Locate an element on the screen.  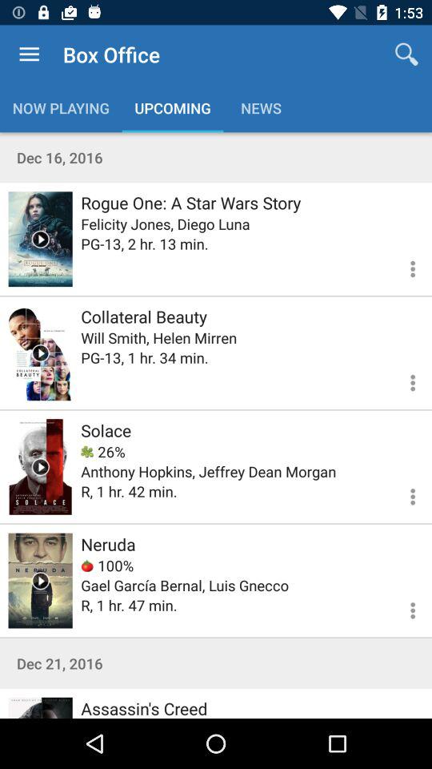
more options is located at coordinates (403, 380).